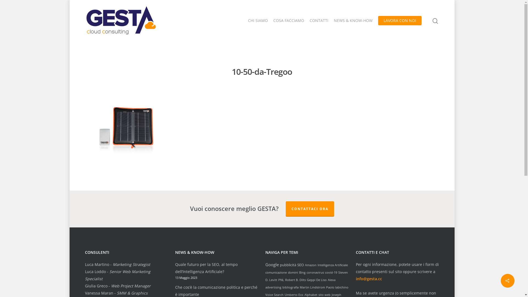 This screenshot has height=297, width=528. Describe the element at coordinates (293, 272) in the screenshot. I see `domini` at that location.